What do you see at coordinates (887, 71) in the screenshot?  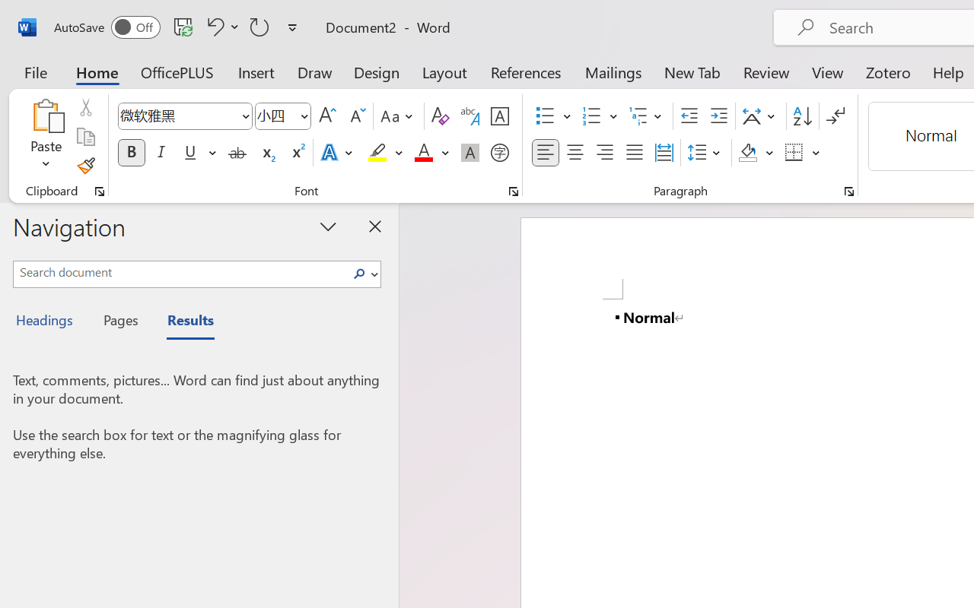 I see `Zotero` at bounding box center [887, 71].